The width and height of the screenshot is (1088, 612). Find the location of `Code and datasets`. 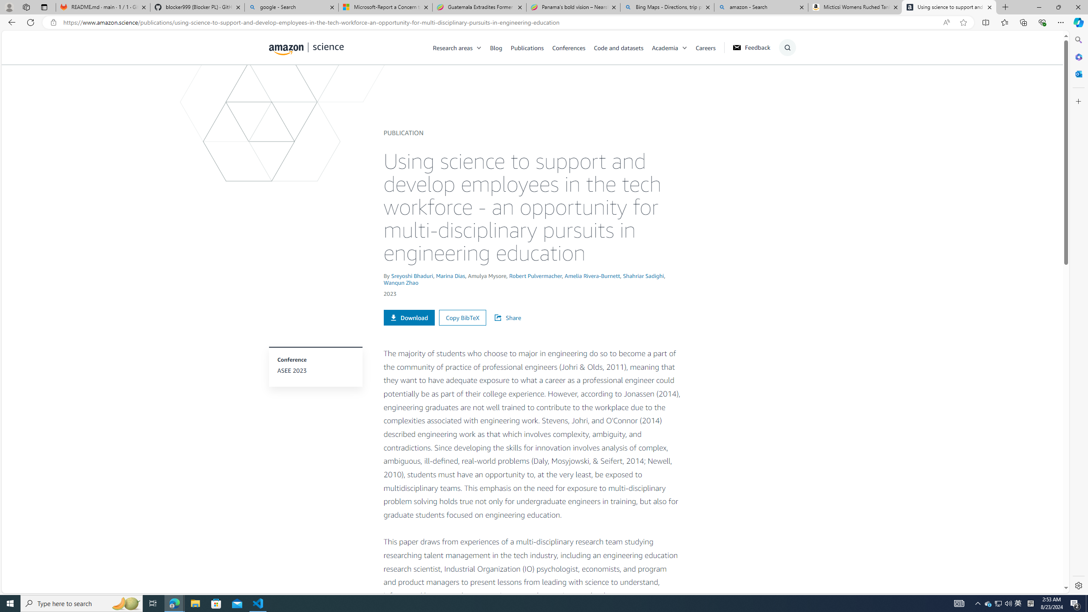

Code and datasets is located at coordinates (623, 47).